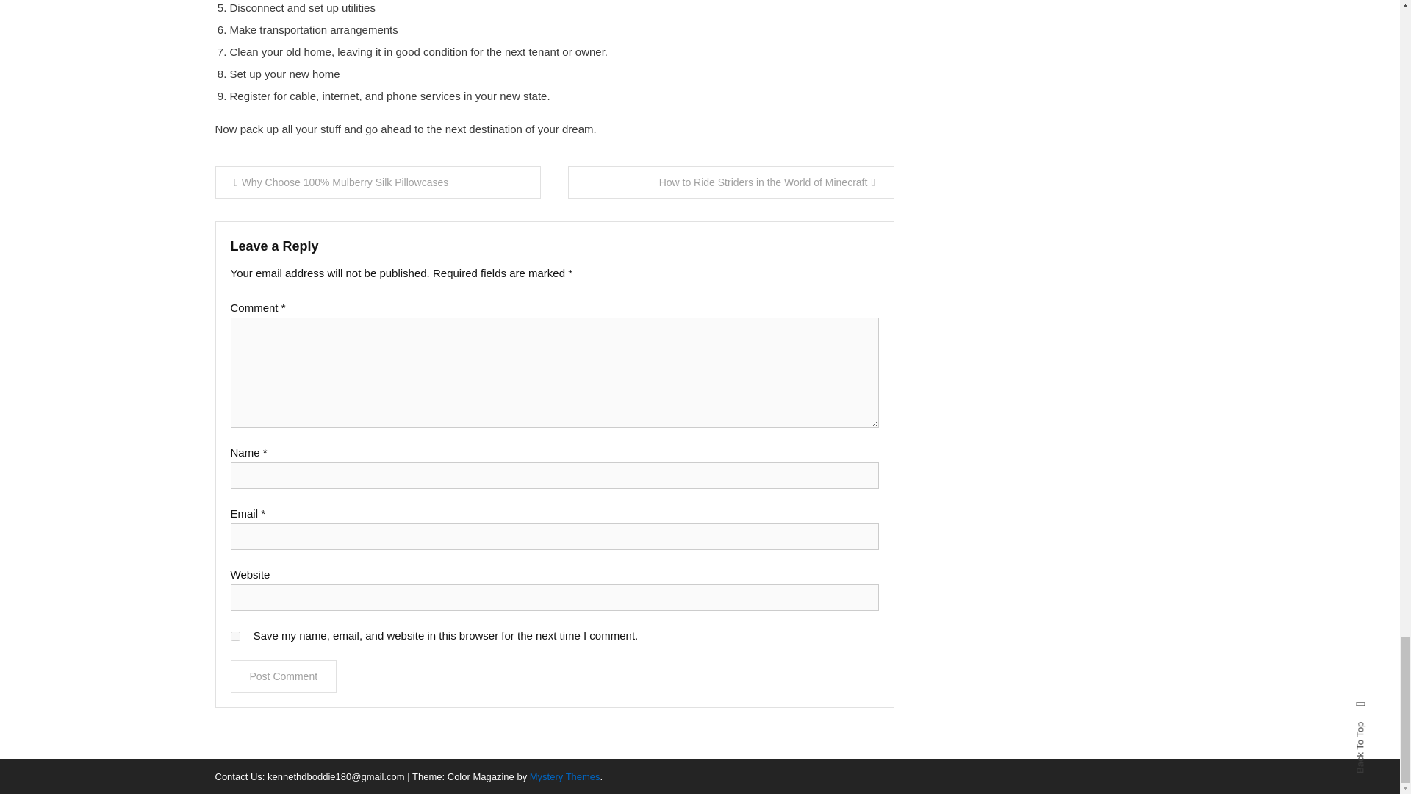 The image size is (1411, 794). What do you see at coordinates (731, 182) in the screenshot?
I see `How to Ride Striders in the World of Minecraft` at bounding box center [731, 182].